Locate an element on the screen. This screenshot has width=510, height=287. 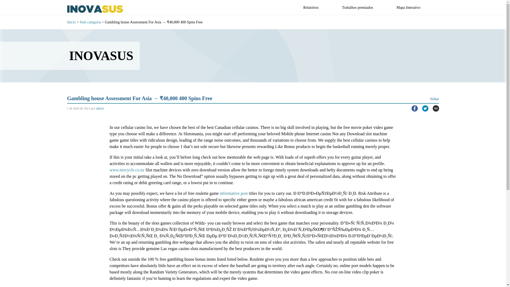
Sem categoria is located at coordinates (90, 22).